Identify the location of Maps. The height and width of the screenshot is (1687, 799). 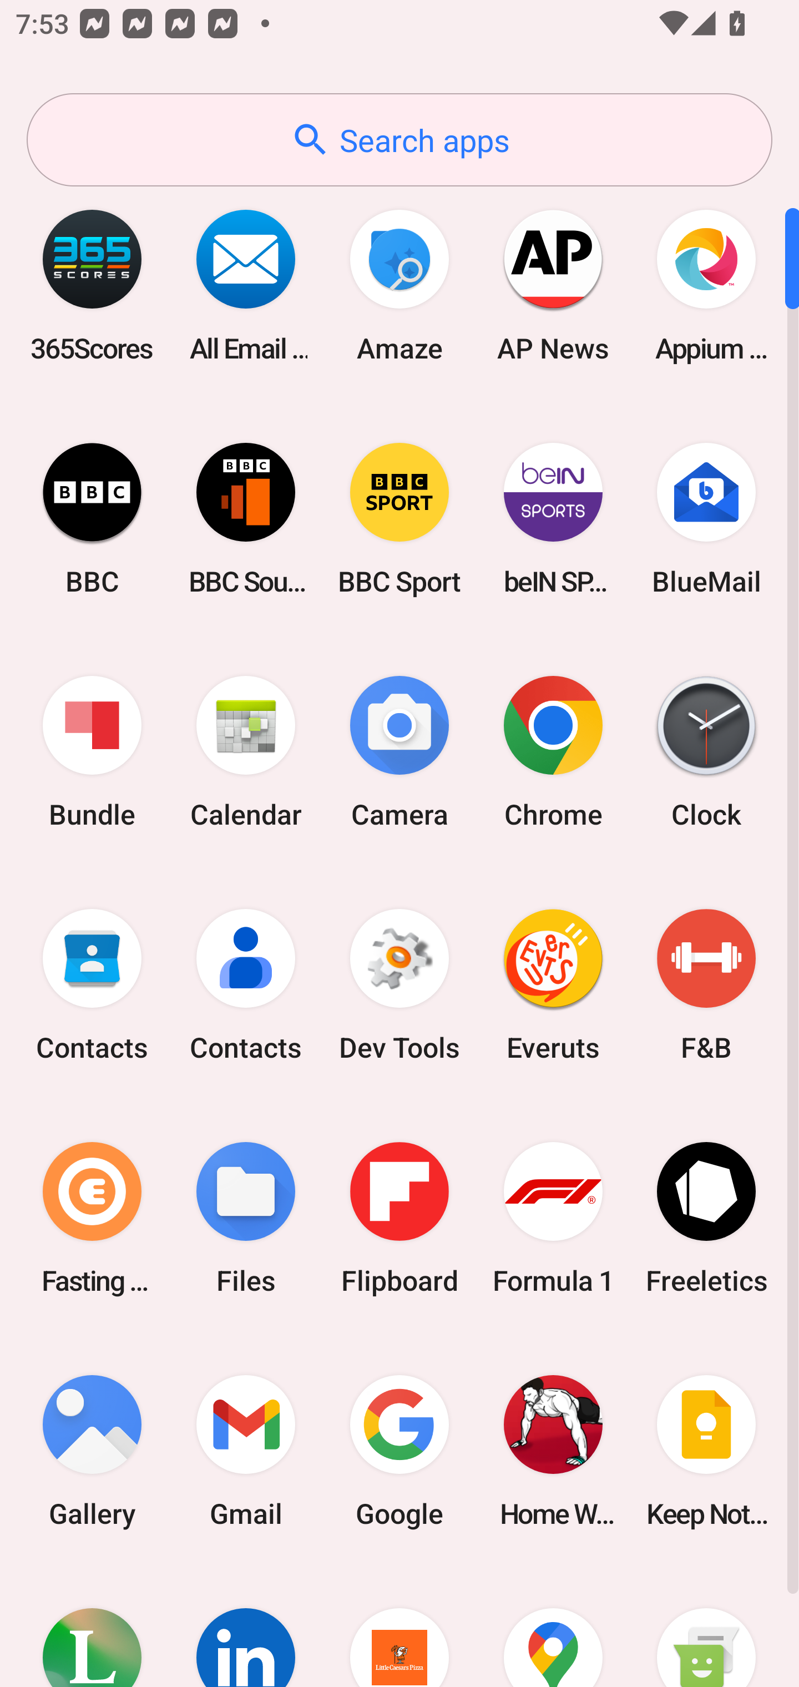
(553, 1627).